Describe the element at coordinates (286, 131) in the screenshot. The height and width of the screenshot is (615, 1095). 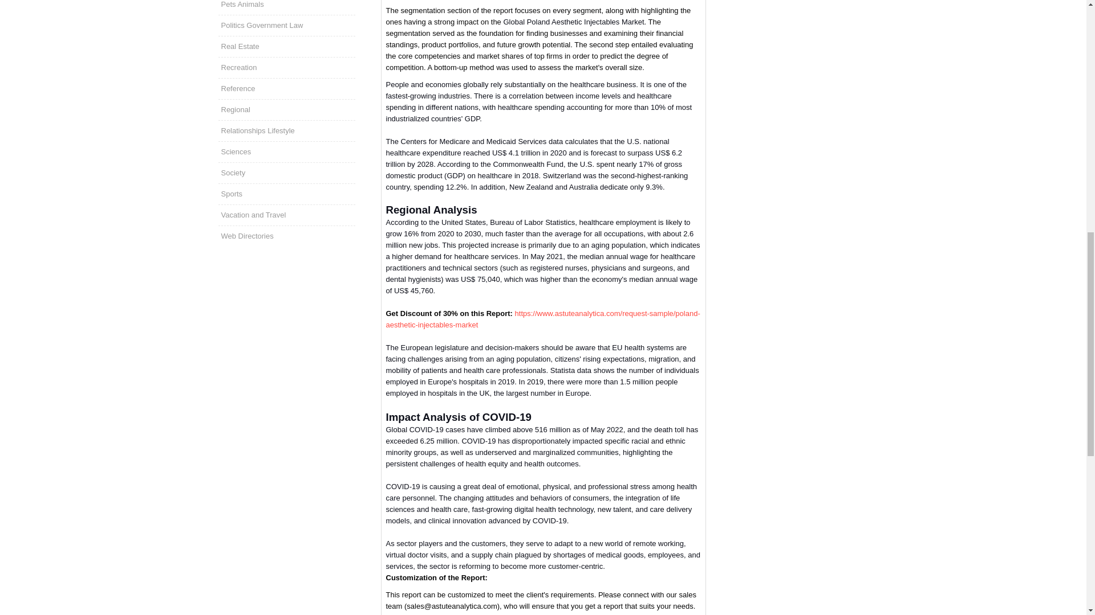
I see `Relationships Lifestyle` at that location.